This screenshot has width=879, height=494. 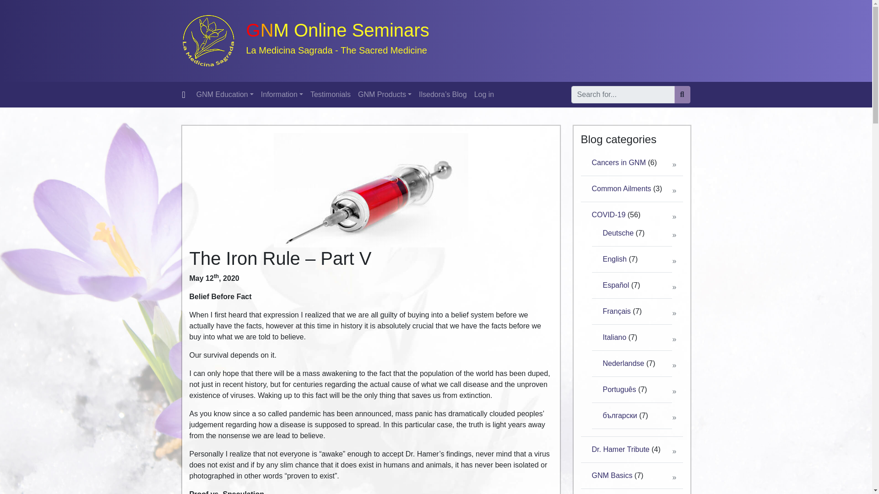 What do you see at coordinates (282, 94) in the screenshot?
I see `Information` at bounding box center [282, 94].